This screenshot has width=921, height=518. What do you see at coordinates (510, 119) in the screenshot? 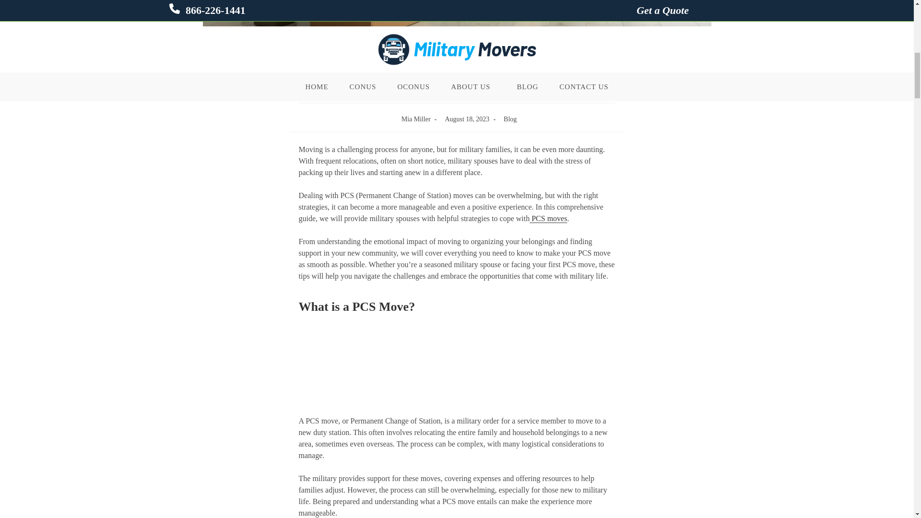
I see `Blog` at bounding box center [510, 119].